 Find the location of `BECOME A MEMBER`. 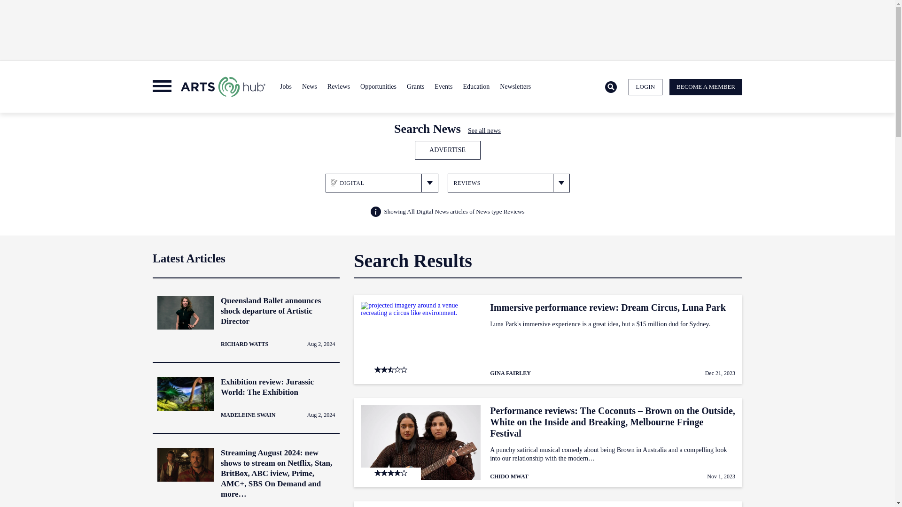

BECOME A MEMBER is located at coordinates (706, 87).